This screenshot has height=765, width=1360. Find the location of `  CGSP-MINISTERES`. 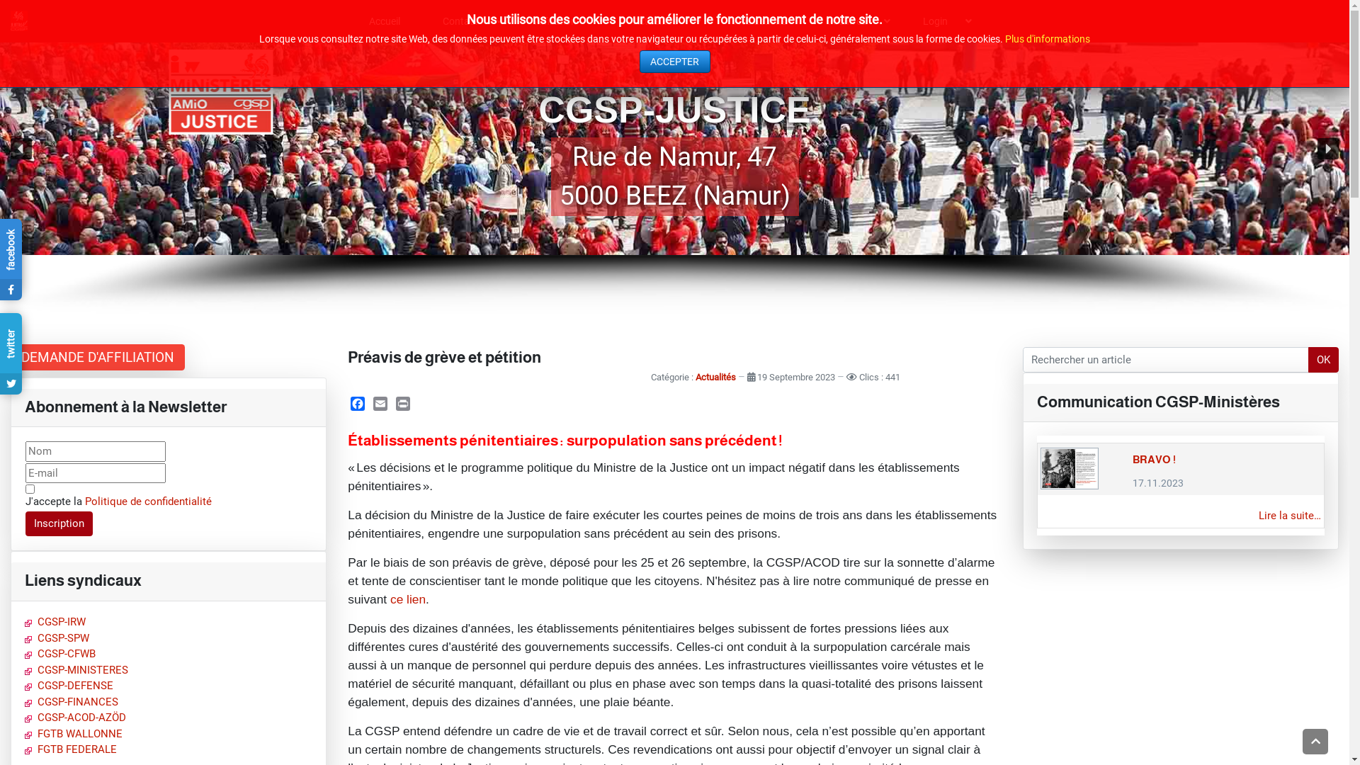

  CGSP-MINISTERES is located at coordinates (76, 670).